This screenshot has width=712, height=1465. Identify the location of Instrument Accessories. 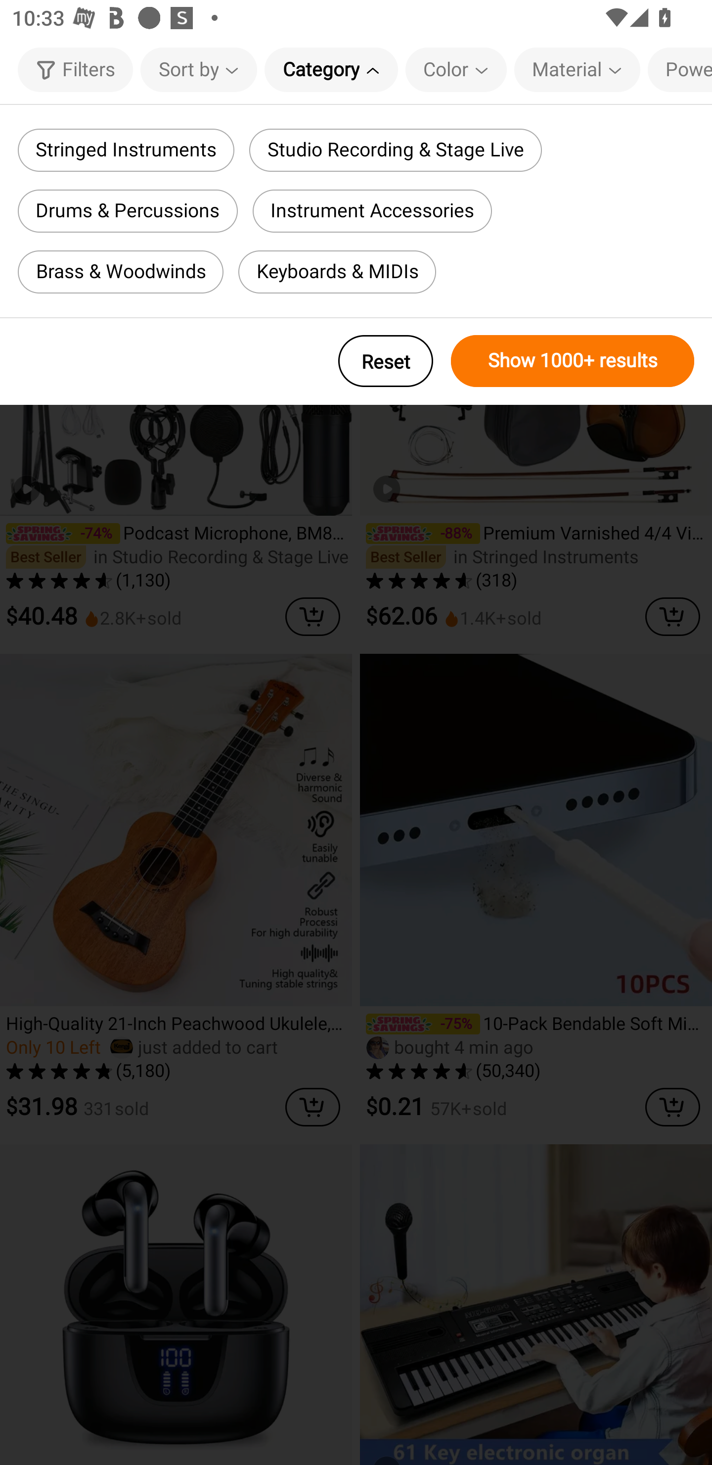
(372, 211).